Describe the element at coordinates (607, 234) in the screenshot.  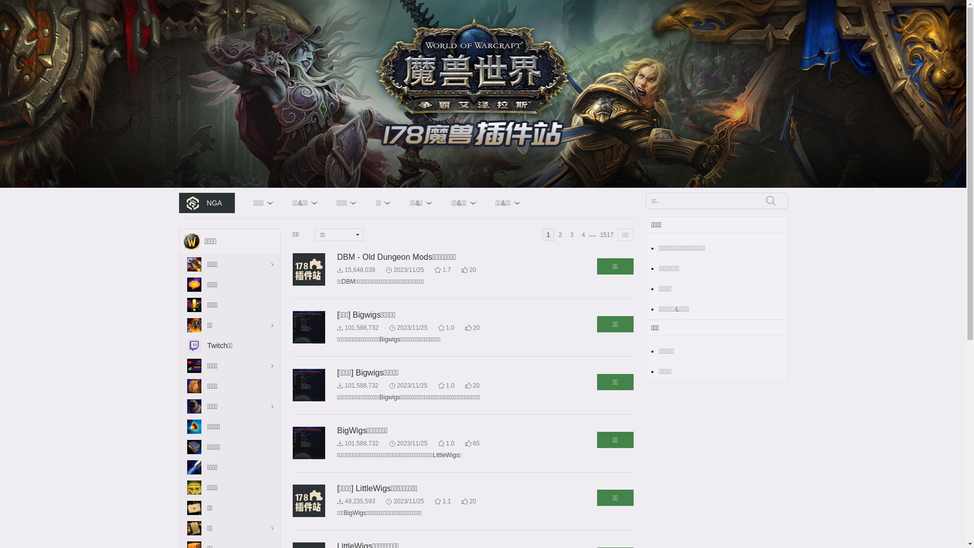
I see `1517` at that location.